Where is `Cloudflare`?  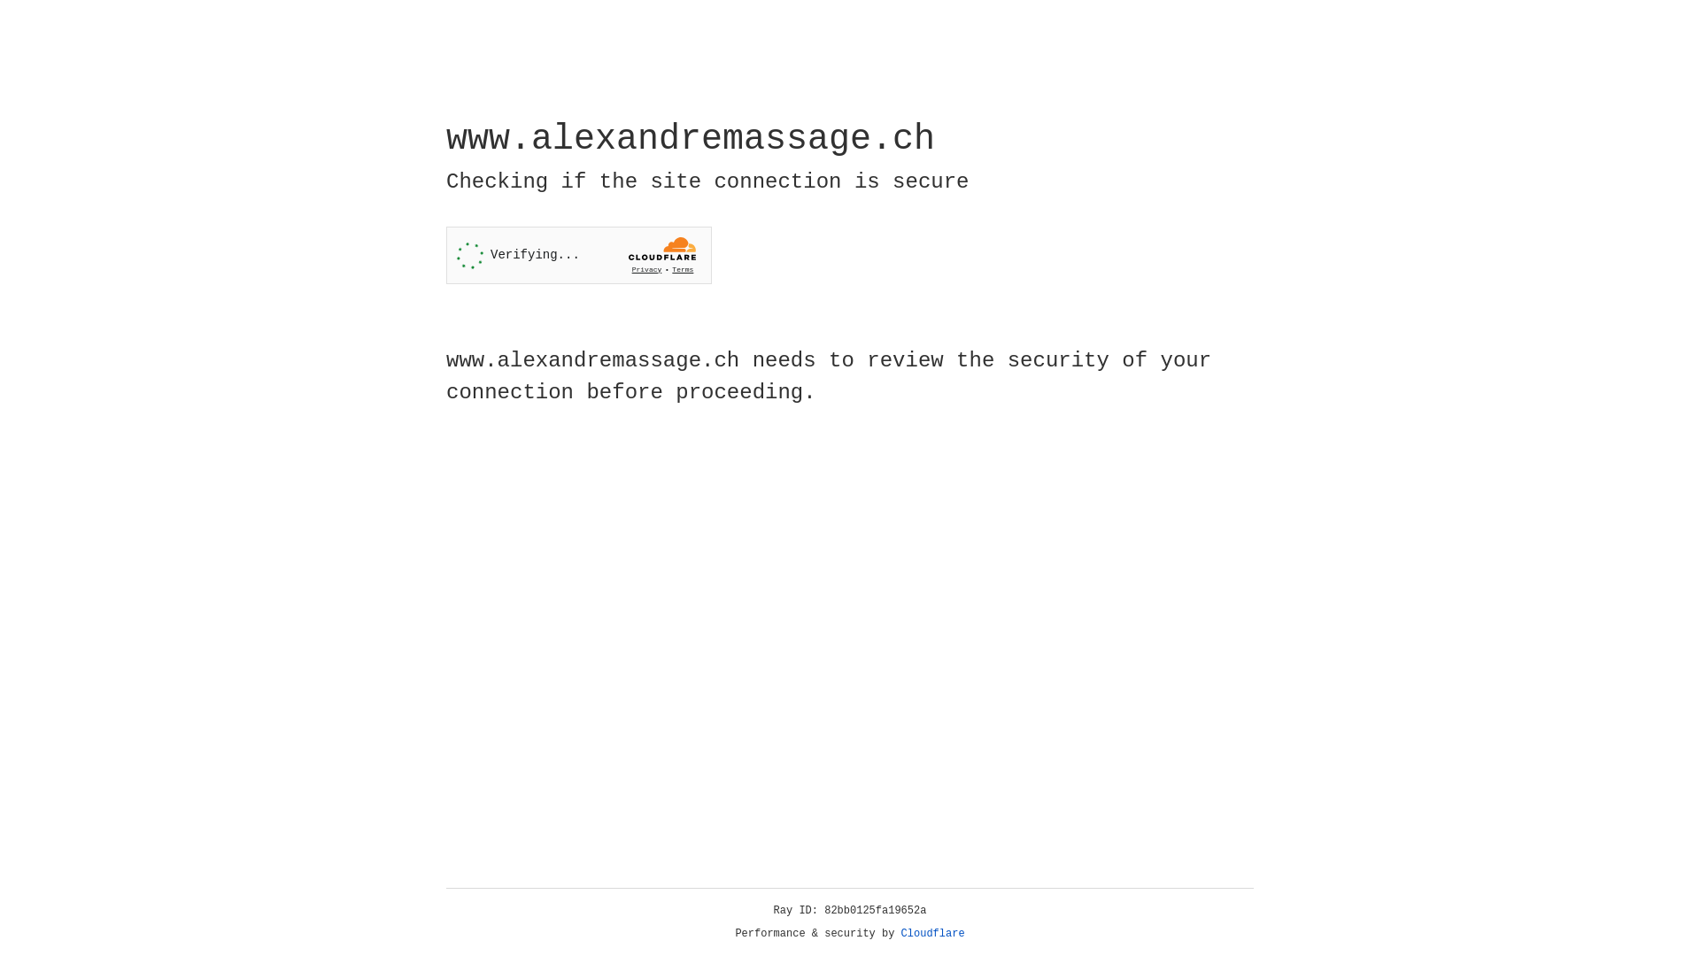 Cloudflare is located at coordinates (933, 934).